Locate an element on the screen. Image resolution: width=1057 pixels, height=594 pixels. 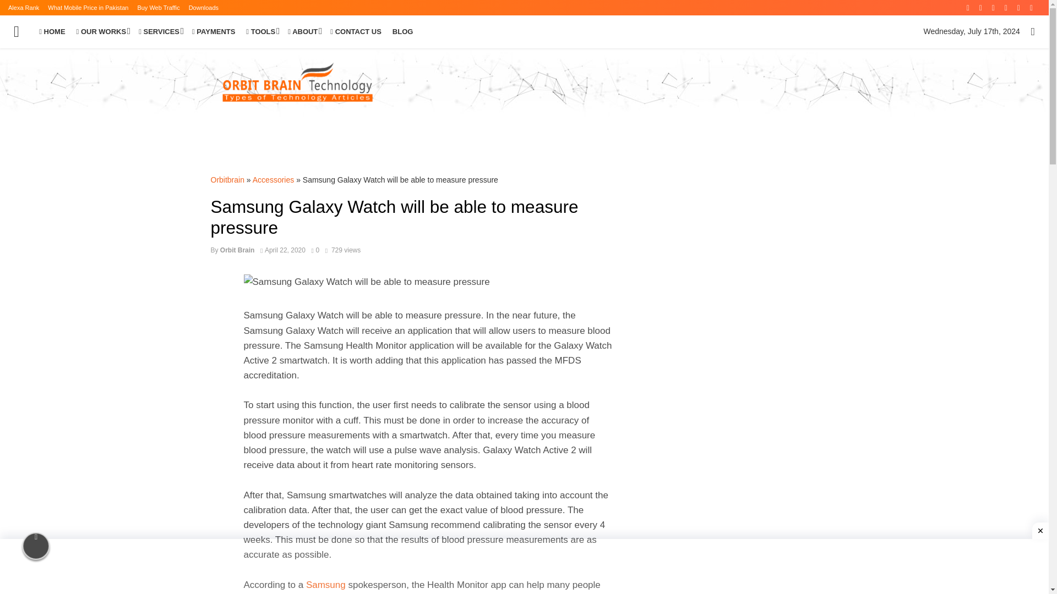
ABOUT is located at coordinates (303, 32).